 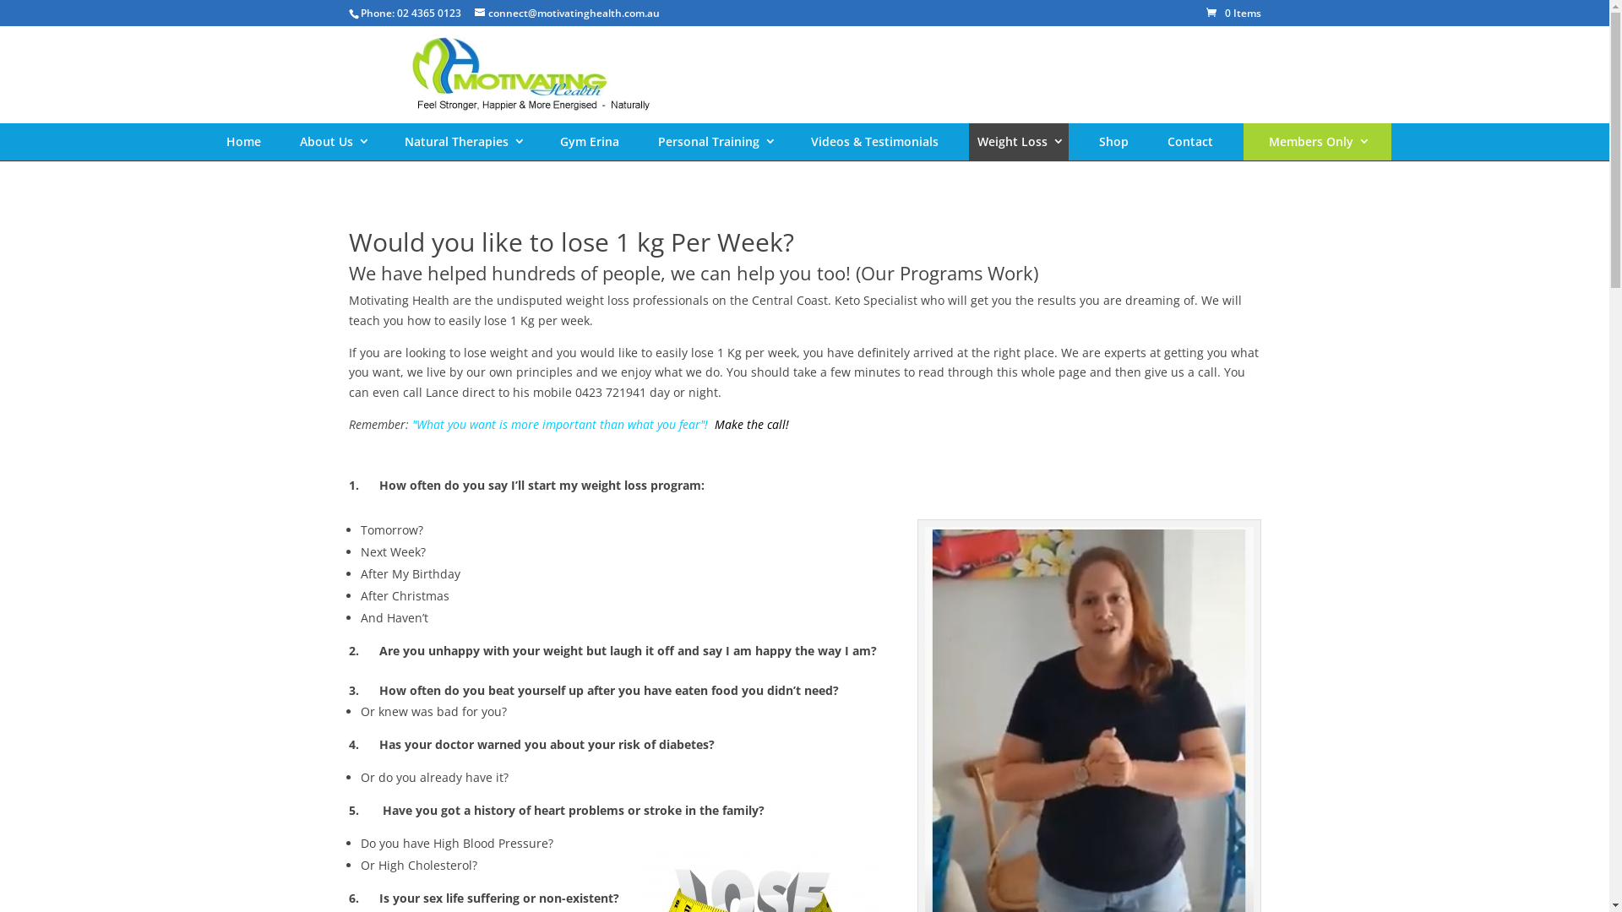 What do you see at coordinates (1113, 142) in the screenshot?
I see `Shop` at bounding box center [1113, 142].